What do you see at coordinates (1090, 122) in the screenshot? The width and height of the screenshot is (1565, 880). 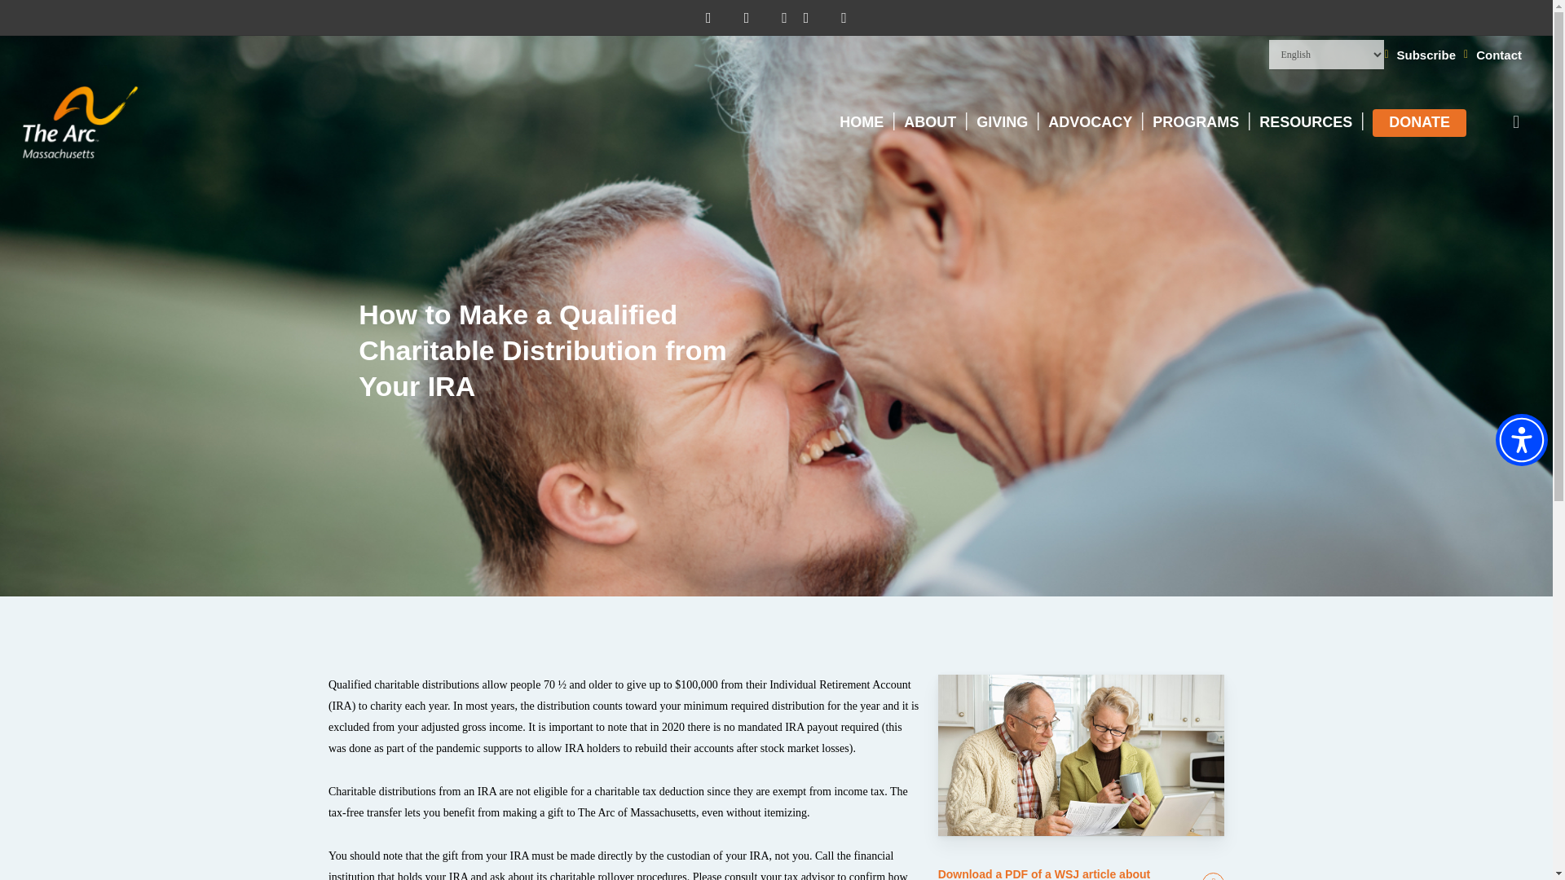 I see `ADVOCACY` at bounding box center [1090, 122].